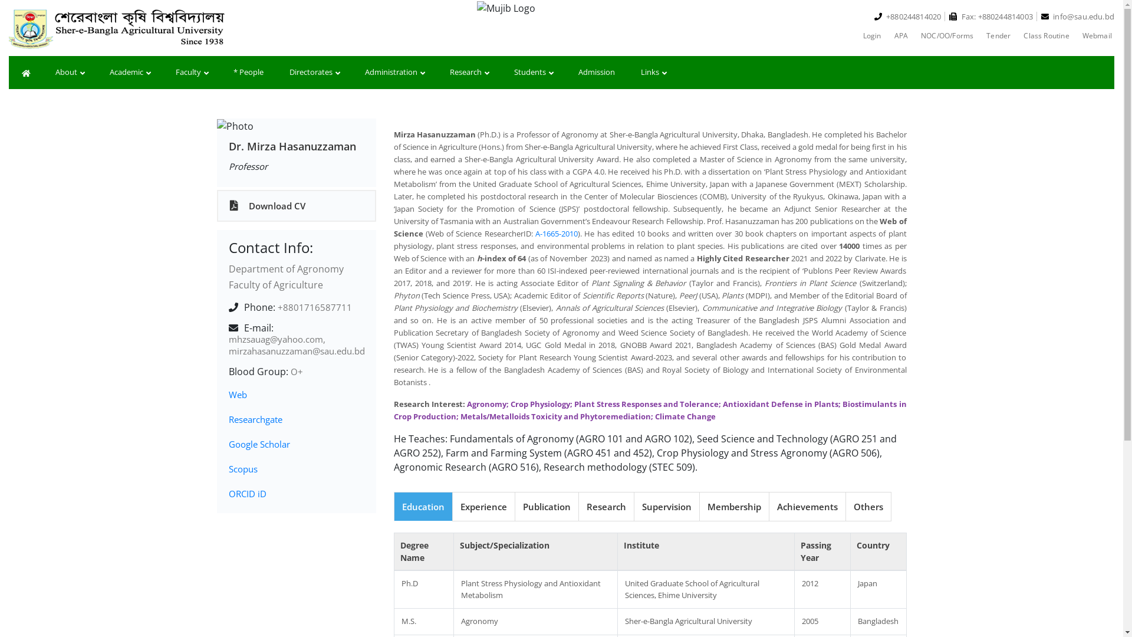 This screenshot has height=637, width=1132. I want to click on ORCID iD, so click(248, 494).